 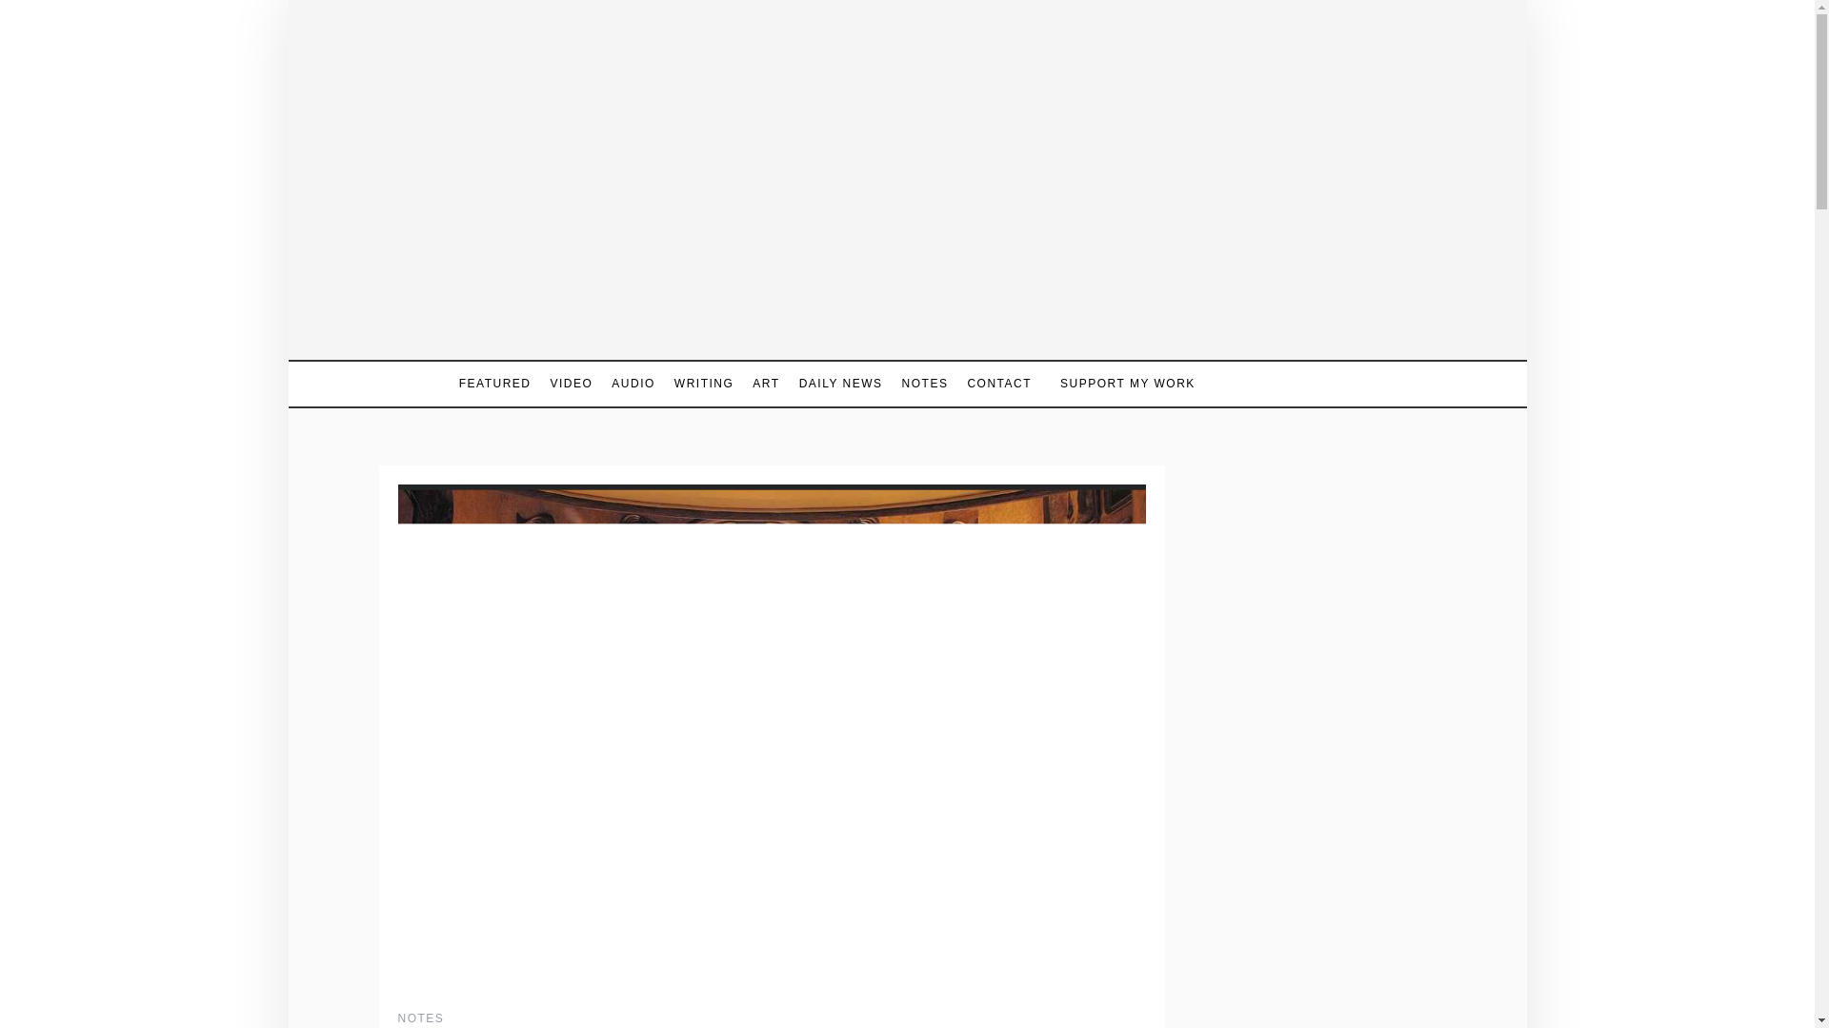 What do you see at coordinates (633, 384) in the screenshot?
I see `AUDIO` at bounding box center [633, 384].